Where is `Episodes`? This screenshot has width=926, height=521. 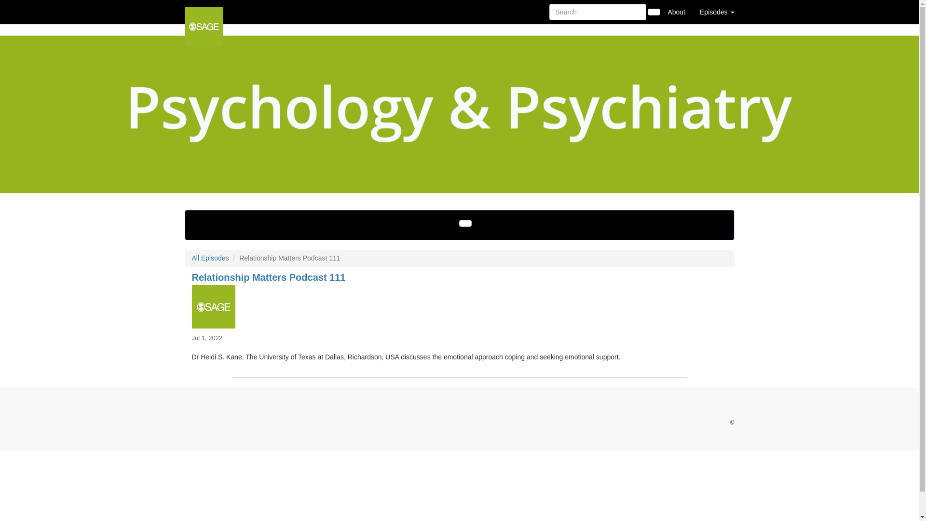 Episodes is located at coordinates (717, 12).